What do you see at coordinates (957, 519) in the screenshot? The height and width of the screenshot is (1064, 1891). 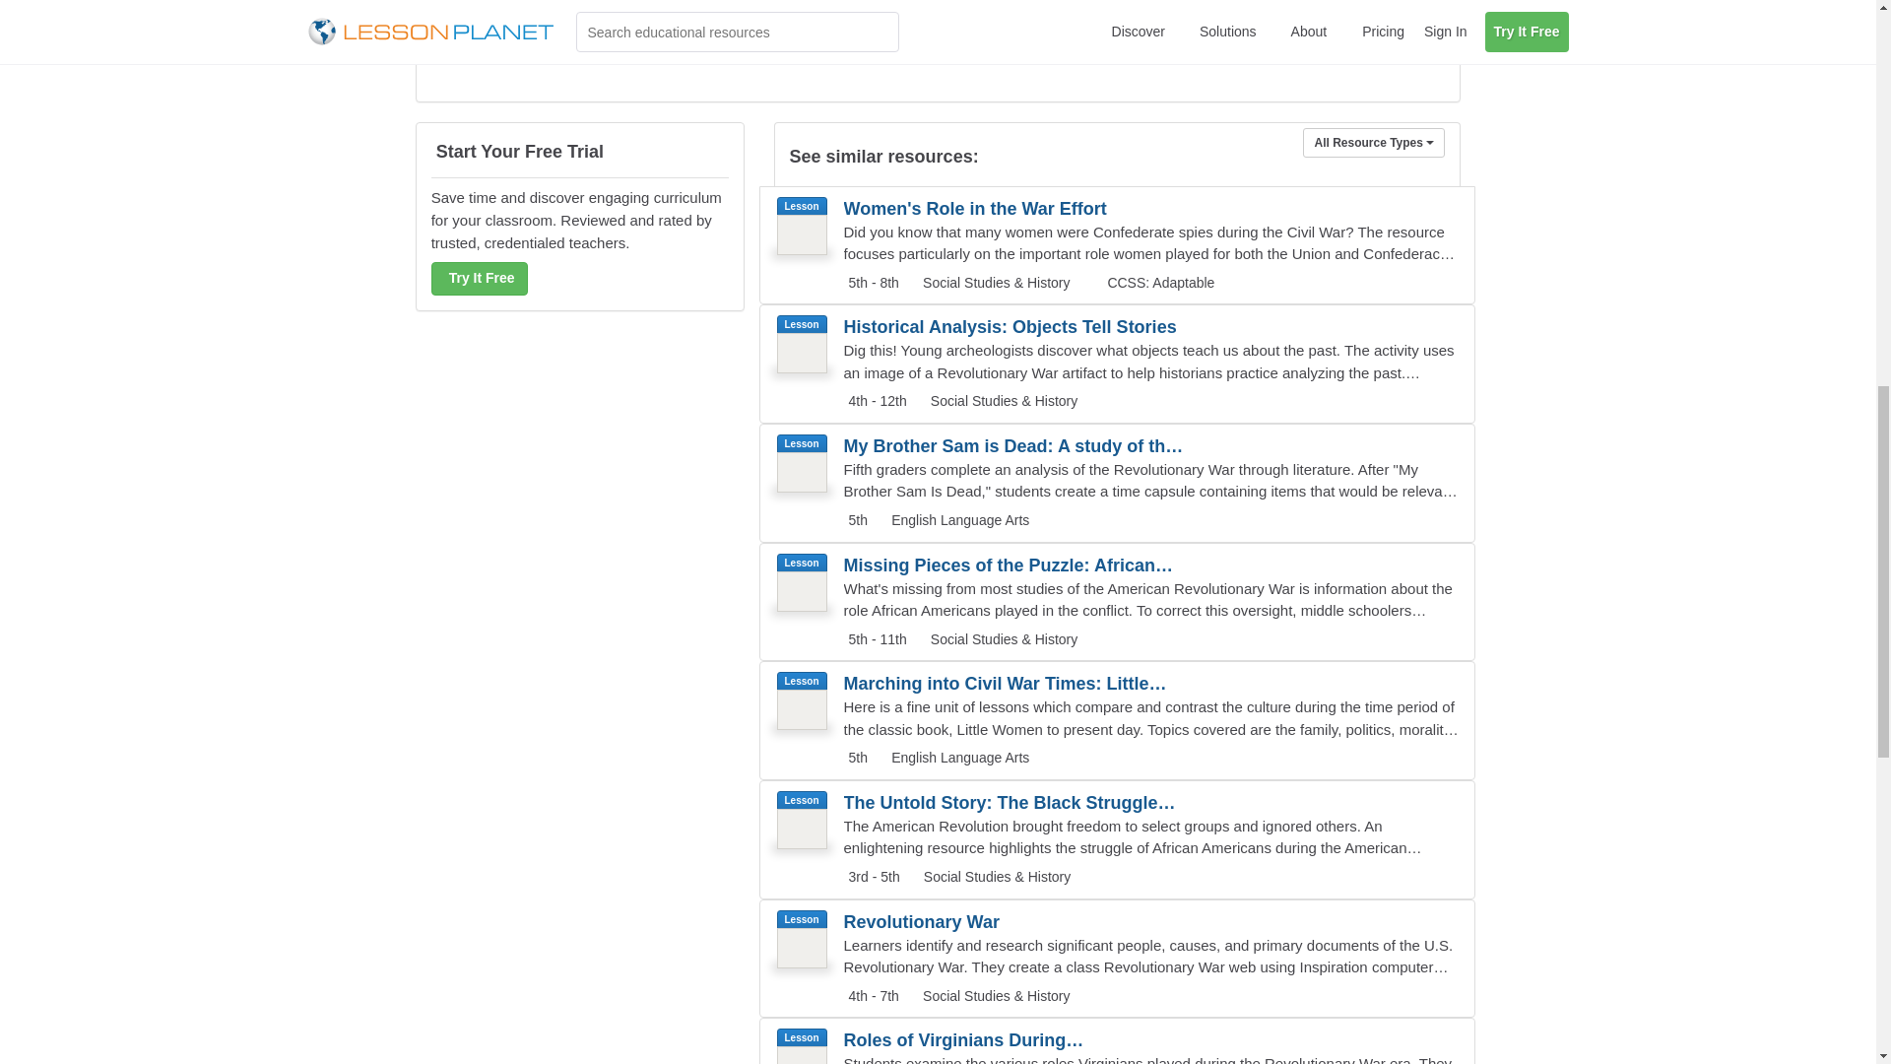 I see `Subject` at bounding box center [957, 519].